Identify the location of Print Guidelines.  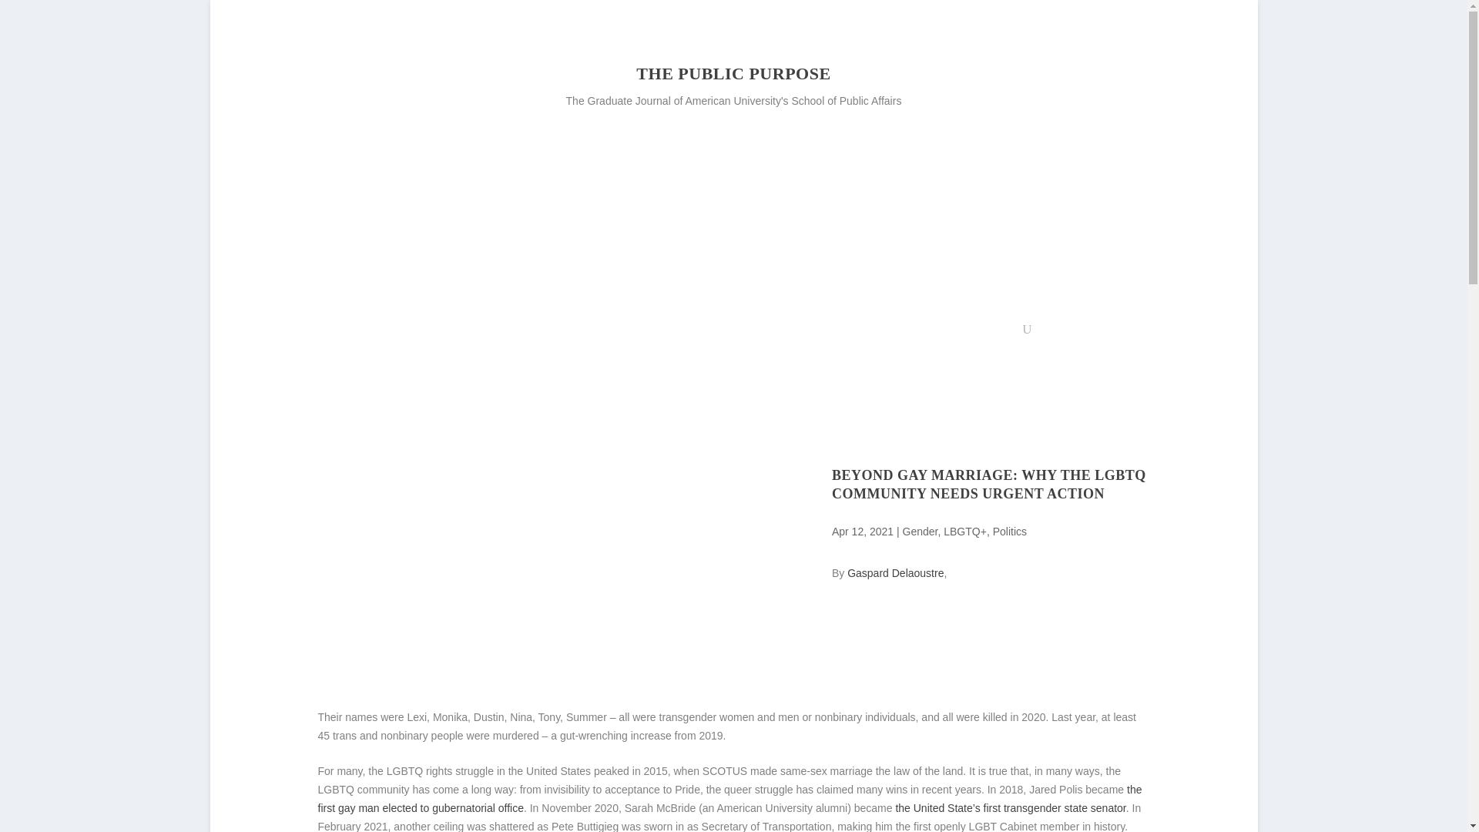
(769, 333).